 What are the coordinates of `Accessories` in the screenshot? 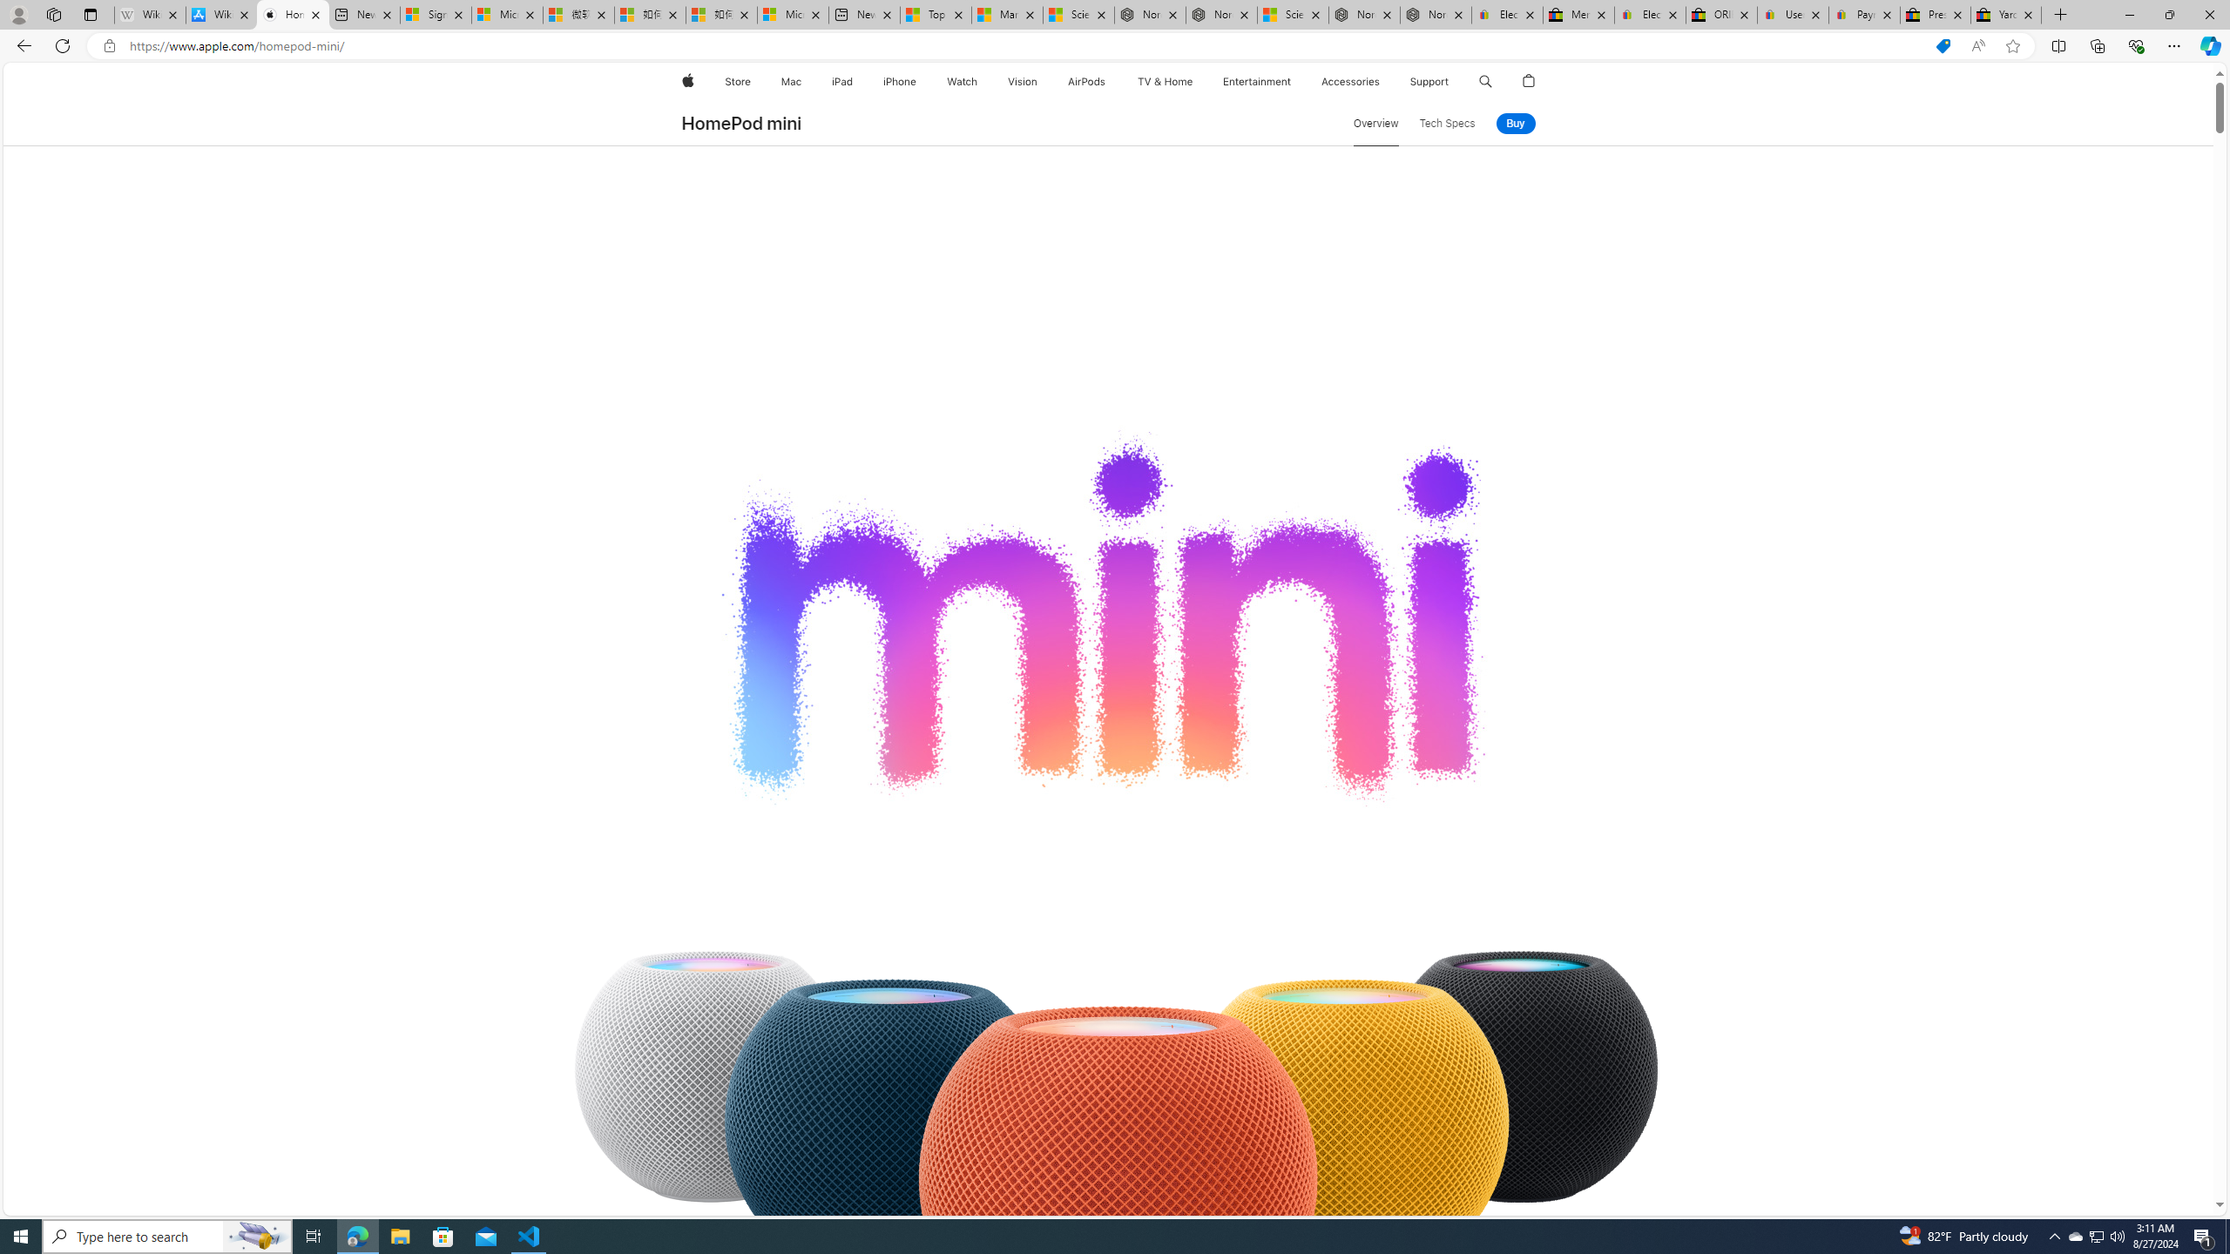 It's located at (1350, 82).